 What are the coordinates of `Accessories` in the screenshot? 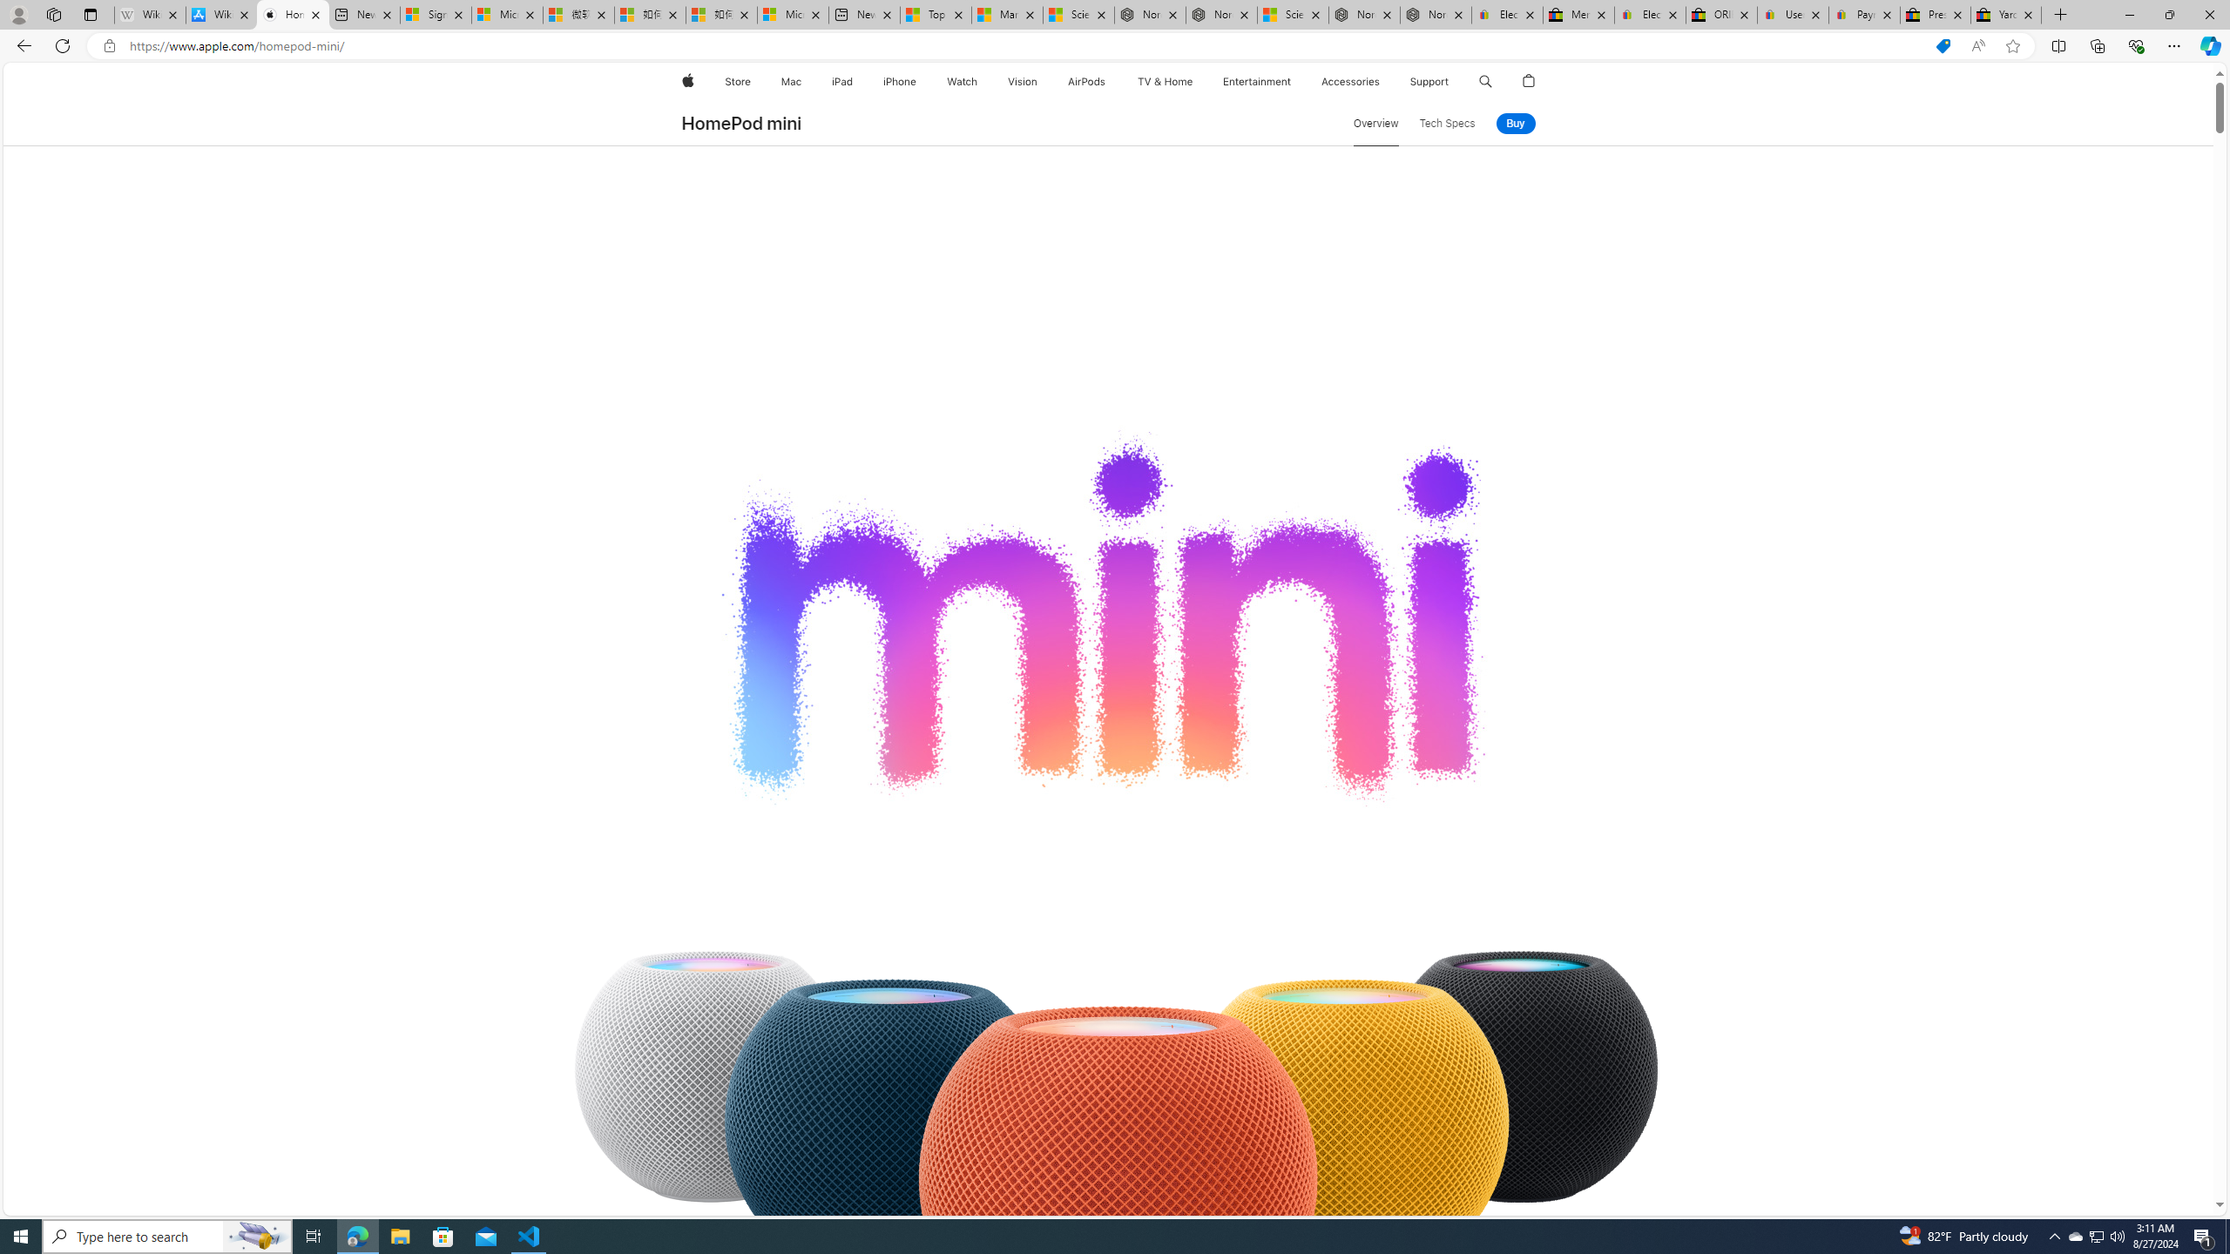 It's located at (1350, 82).